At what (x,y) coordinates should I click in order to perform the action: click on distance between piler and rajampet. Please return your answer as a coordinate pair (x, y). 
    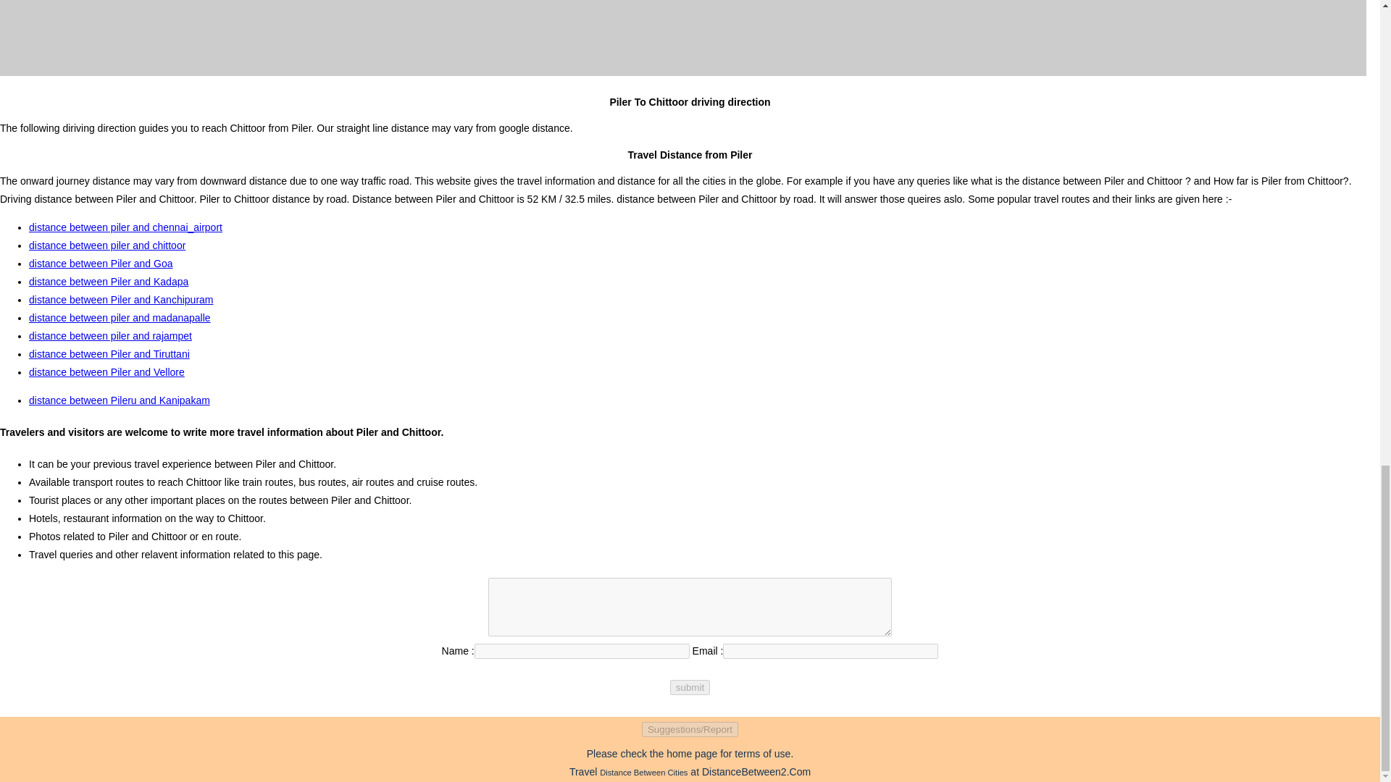
    Looking at the image, I should click on (110, 335).